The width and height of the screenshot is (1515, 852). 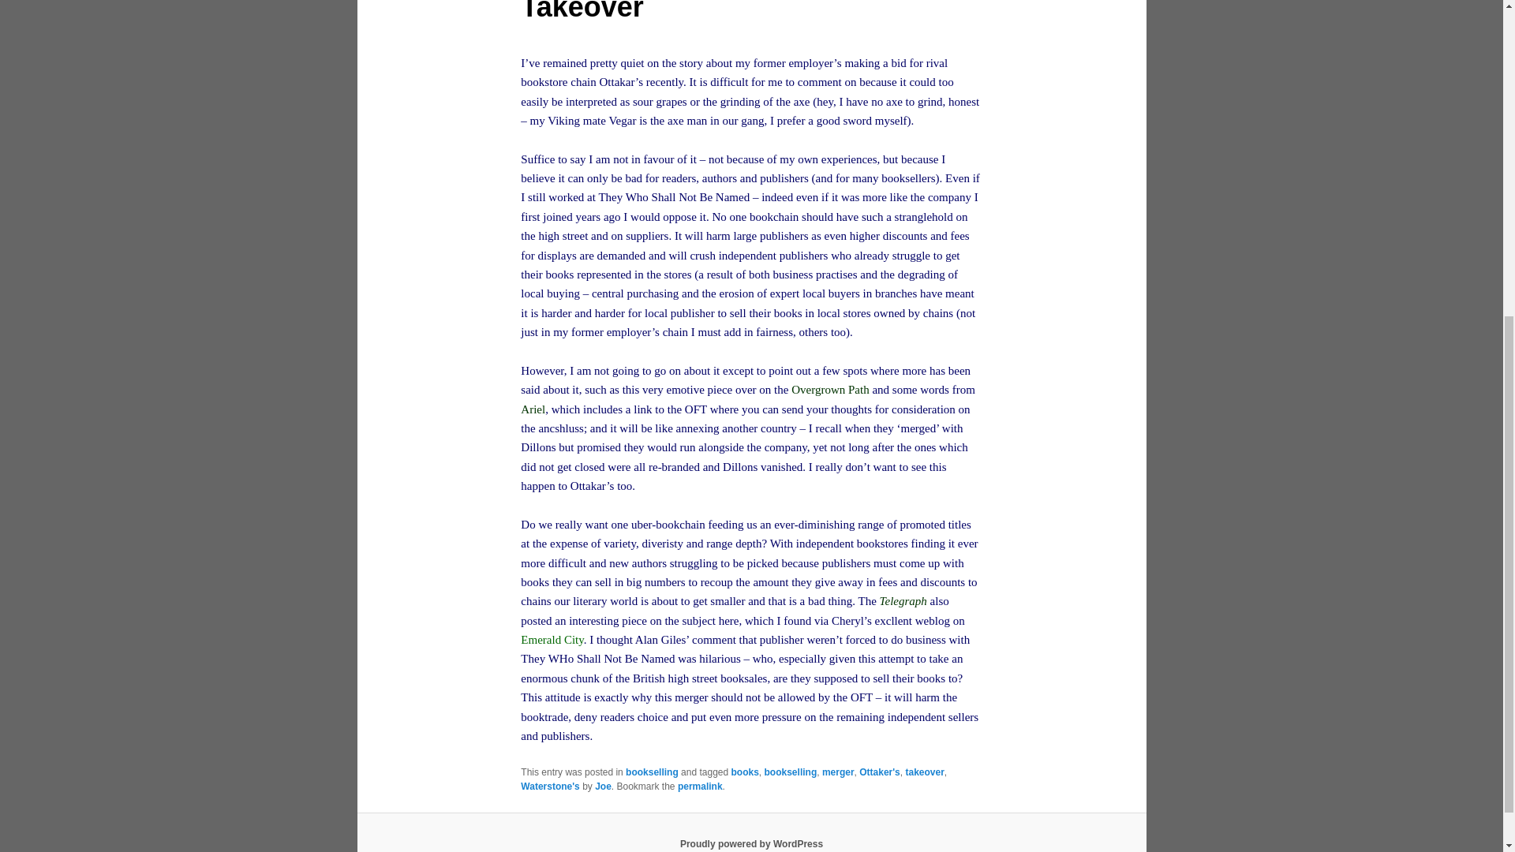 I want to click on bookselling, so click(x=791, y=772).